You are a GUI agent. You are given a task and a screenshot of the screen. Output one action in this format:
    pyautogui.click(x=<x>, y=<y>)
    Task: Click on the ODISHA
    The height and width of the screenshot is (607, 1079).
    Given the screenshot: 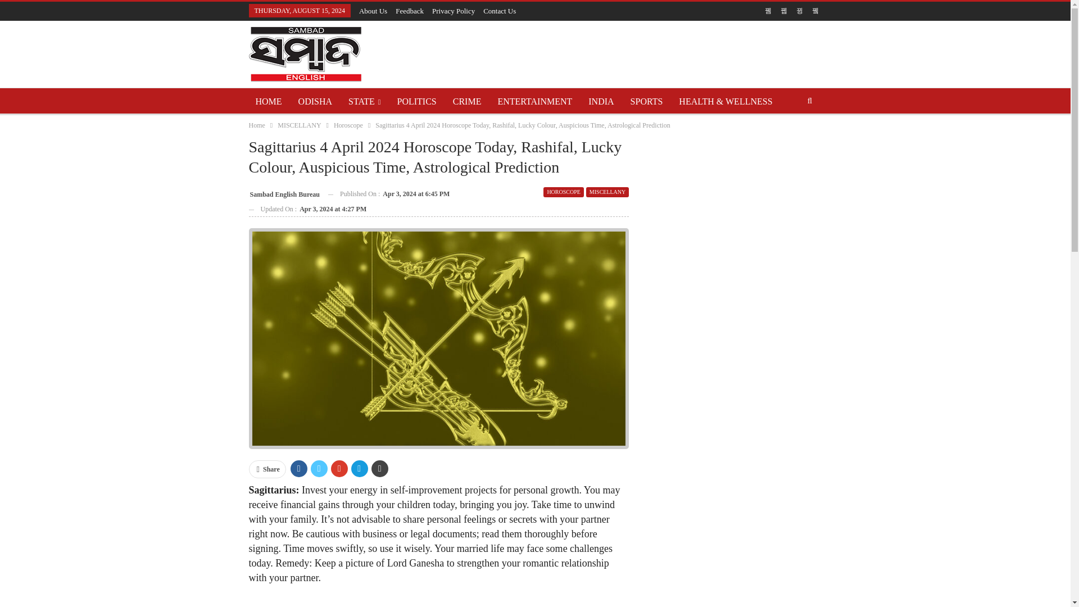 What is the action you would take?
    pyautogui.click(x=315, y=101)
    